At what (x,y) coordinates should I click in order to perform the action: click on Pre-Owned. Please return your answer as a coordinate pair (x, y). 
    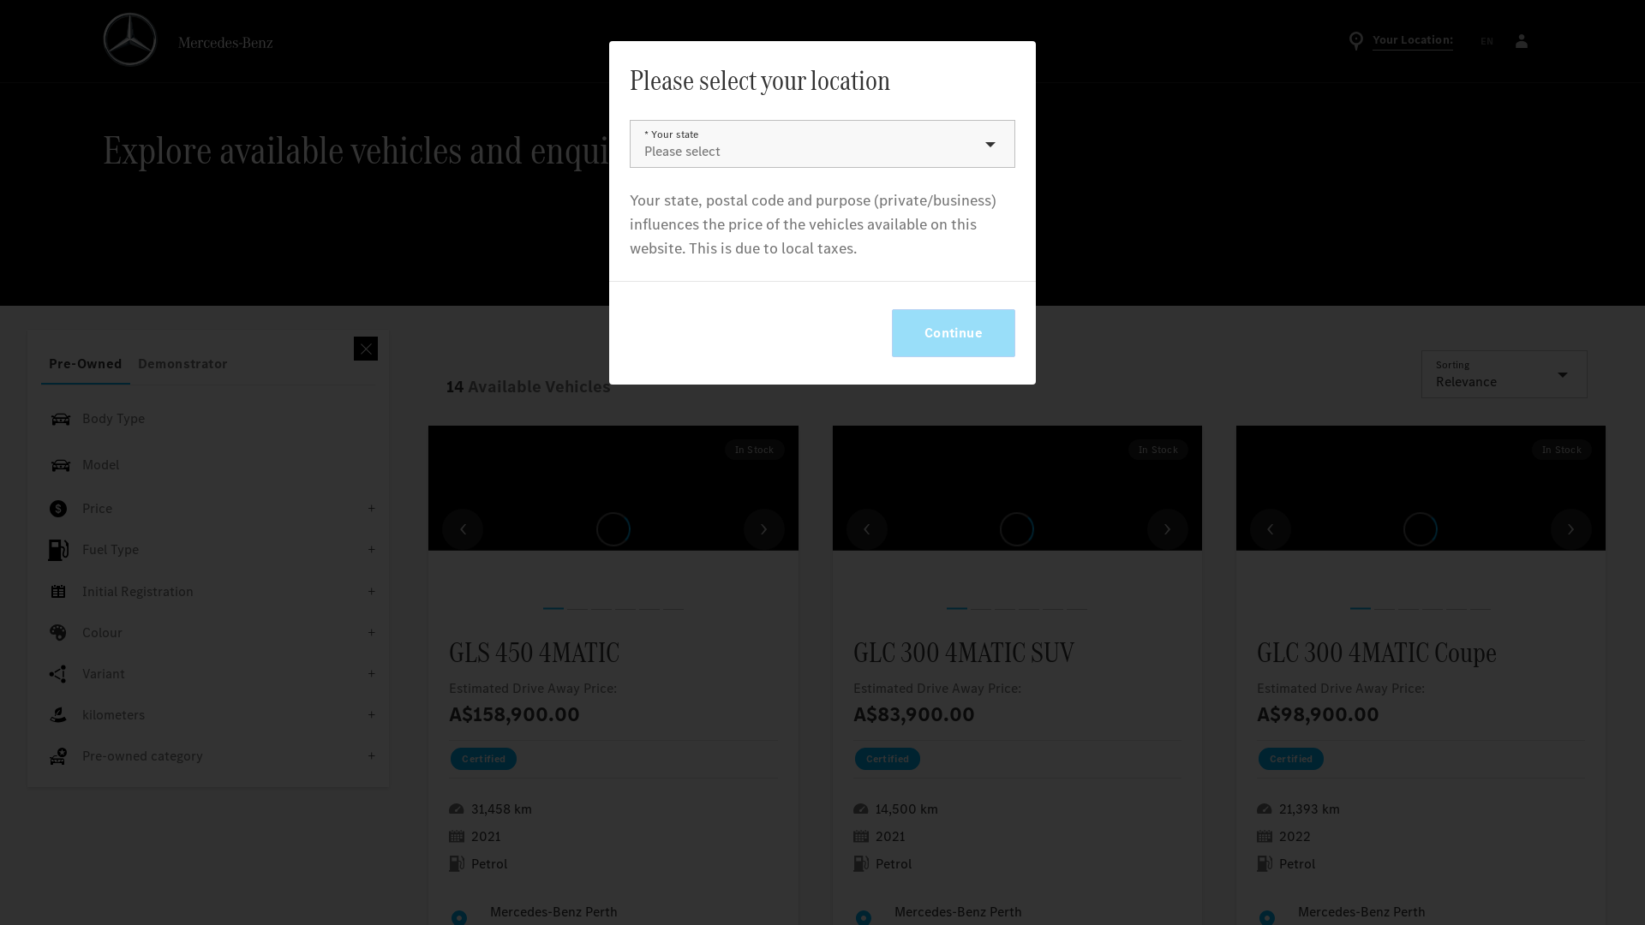
    Looking at the image, I should click on (86, 364).